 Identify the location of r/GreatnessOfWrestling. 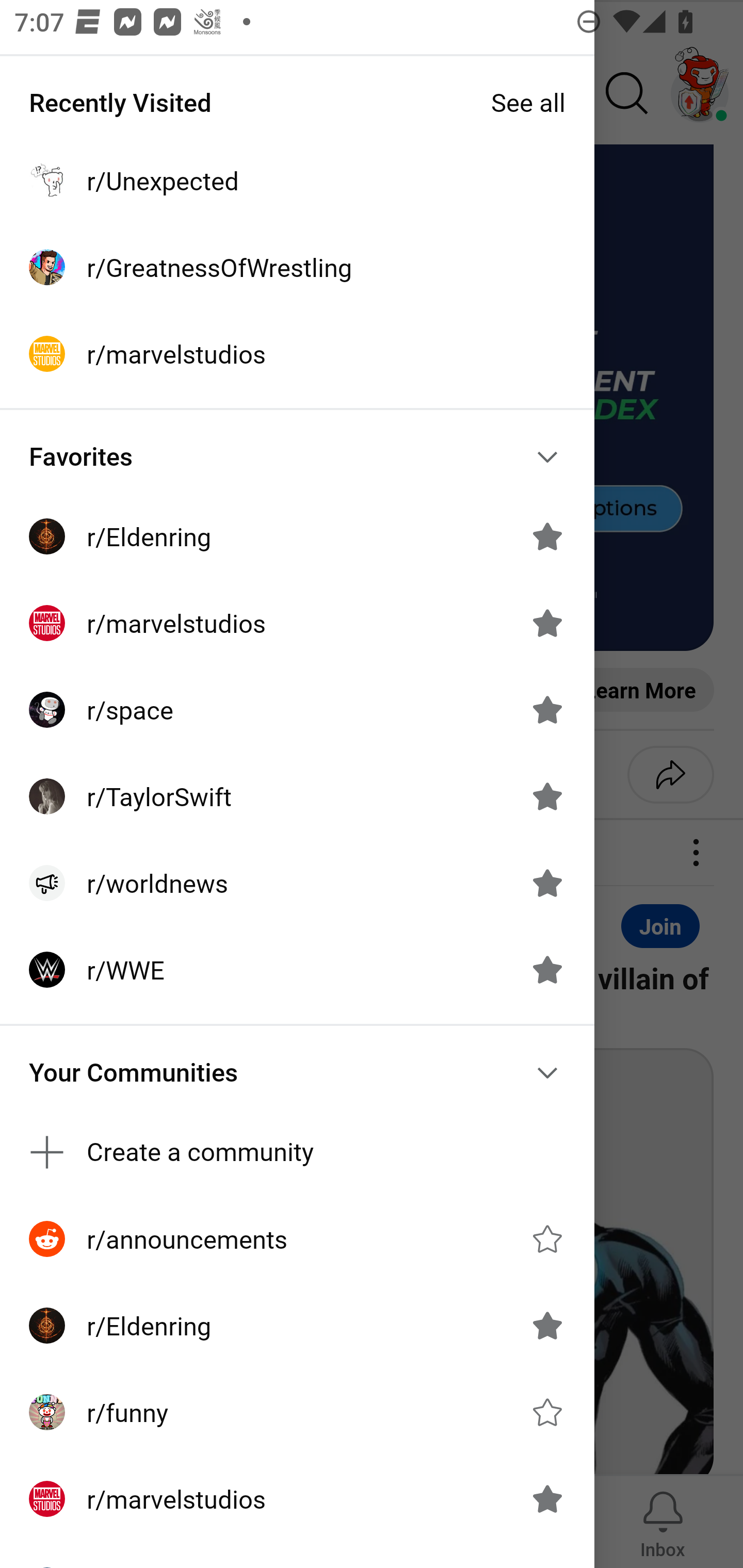
(297, 267).